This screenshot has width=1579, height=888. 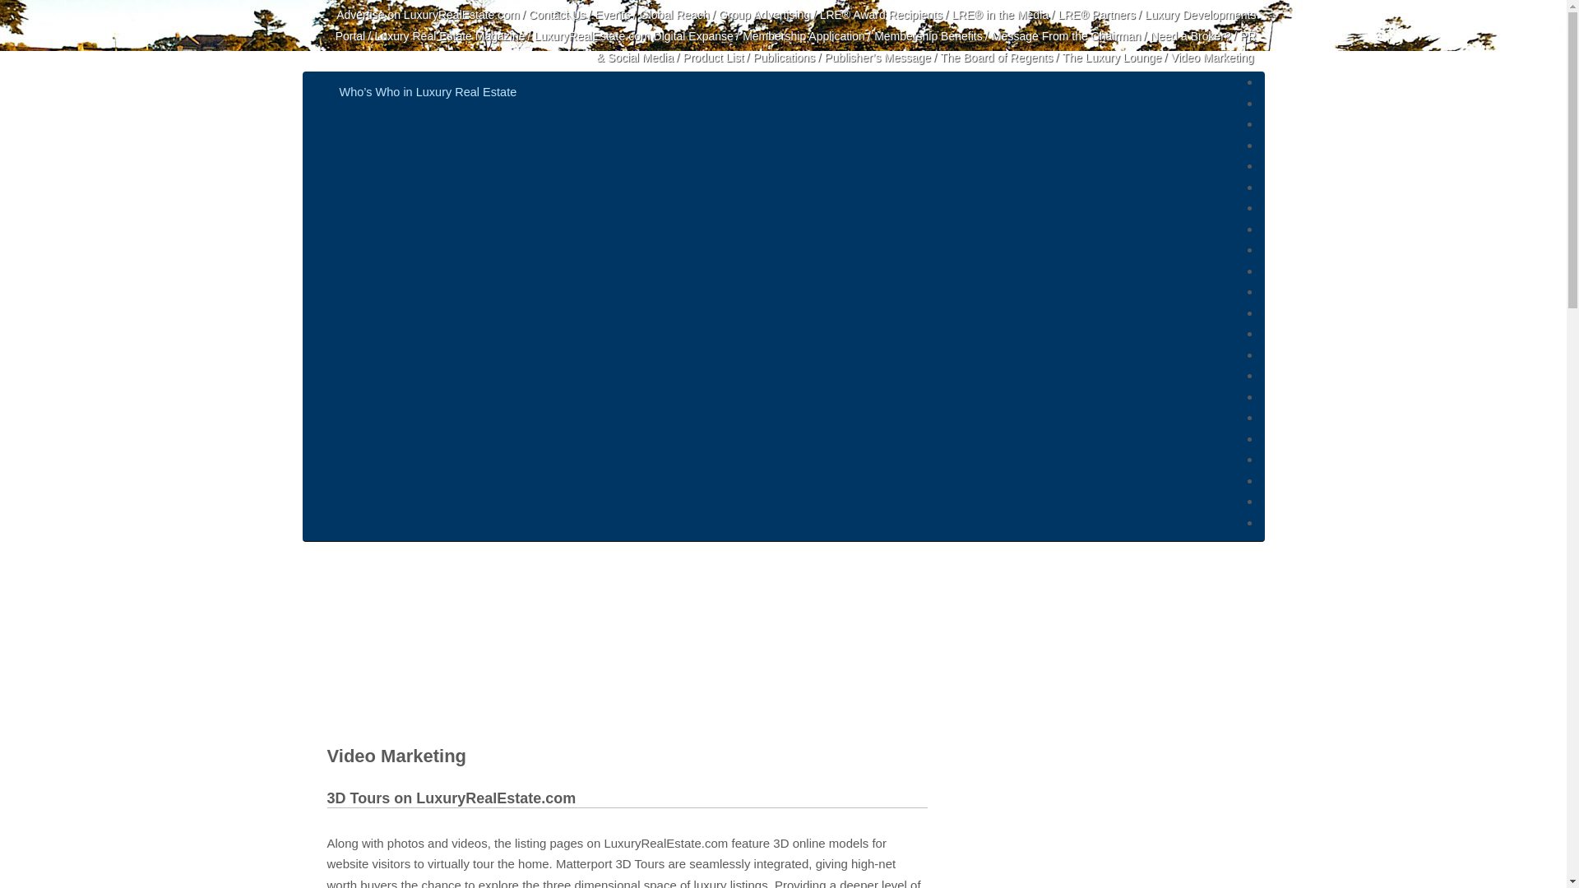 I want to click on The Luxury Lounge, so click(x=1112, y=57).